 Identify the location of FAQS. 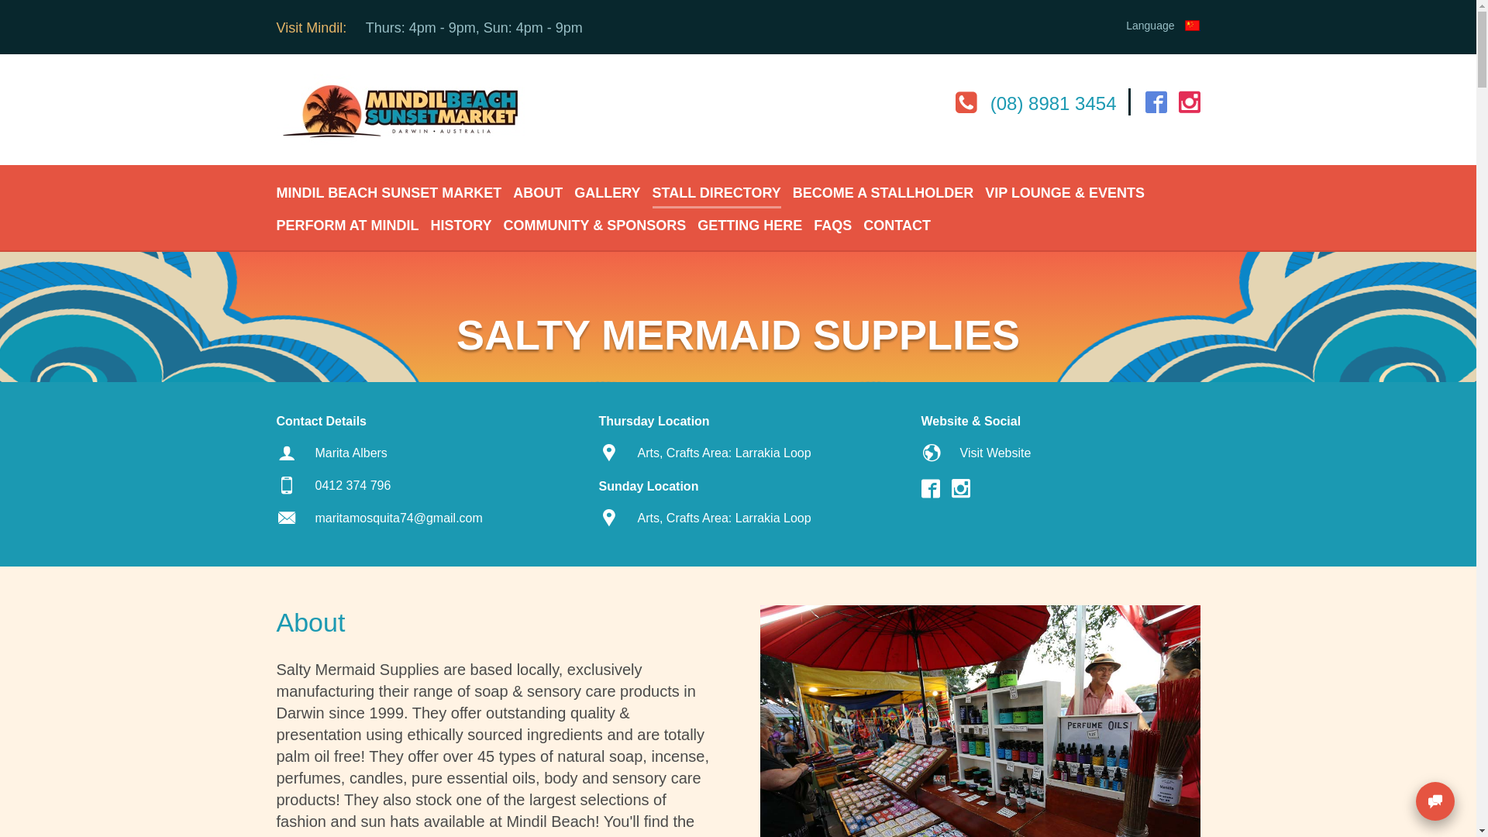
(832, 225).